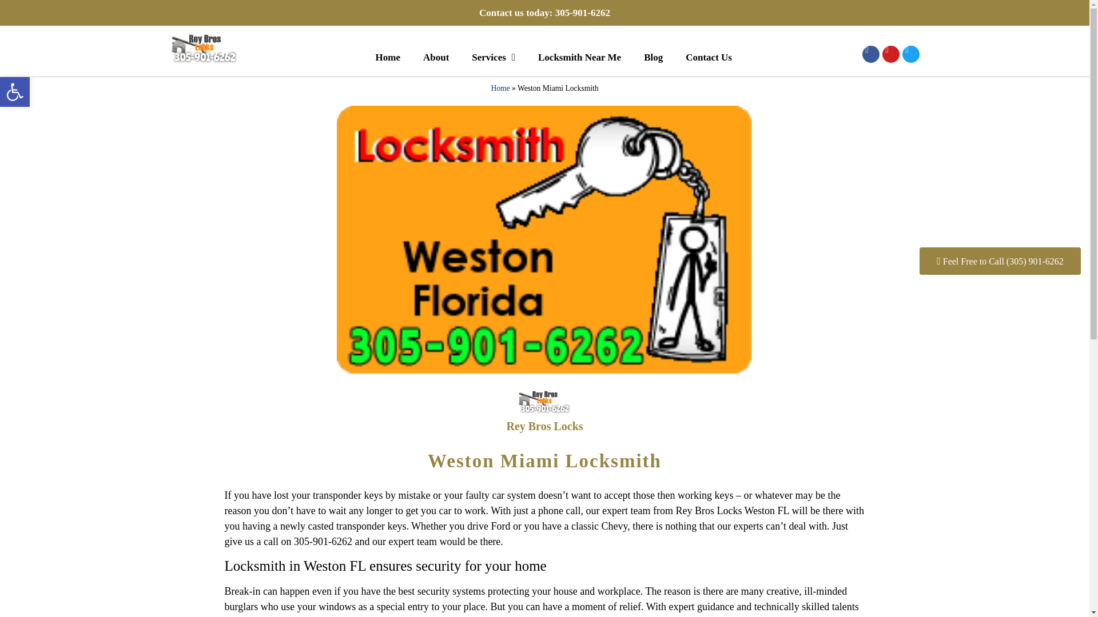 This screenshot has width=1098, height=617. What do you see at coordinates (436, 57) in the screenshot?
I see `About` at bounding box center [436, 57].